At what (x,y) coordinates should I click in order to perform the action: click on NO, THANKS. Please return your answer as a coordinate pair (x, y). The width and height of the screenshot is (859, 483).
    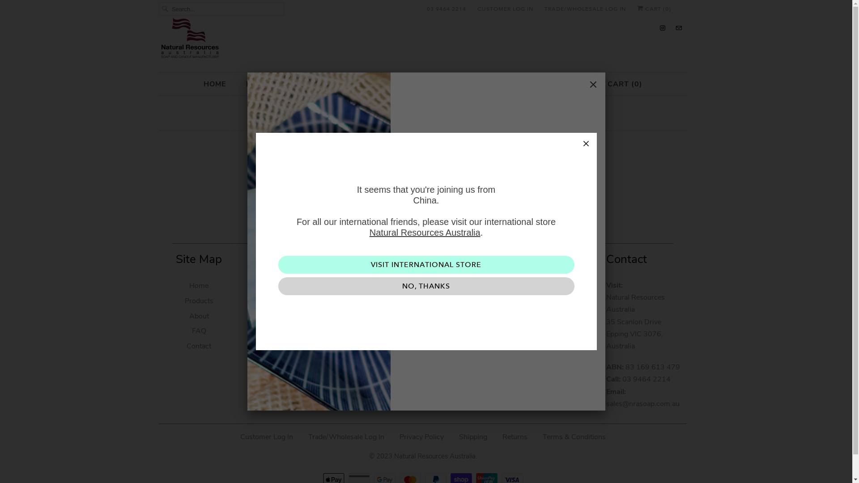
    Looking at the image, I should click on (426, 286).